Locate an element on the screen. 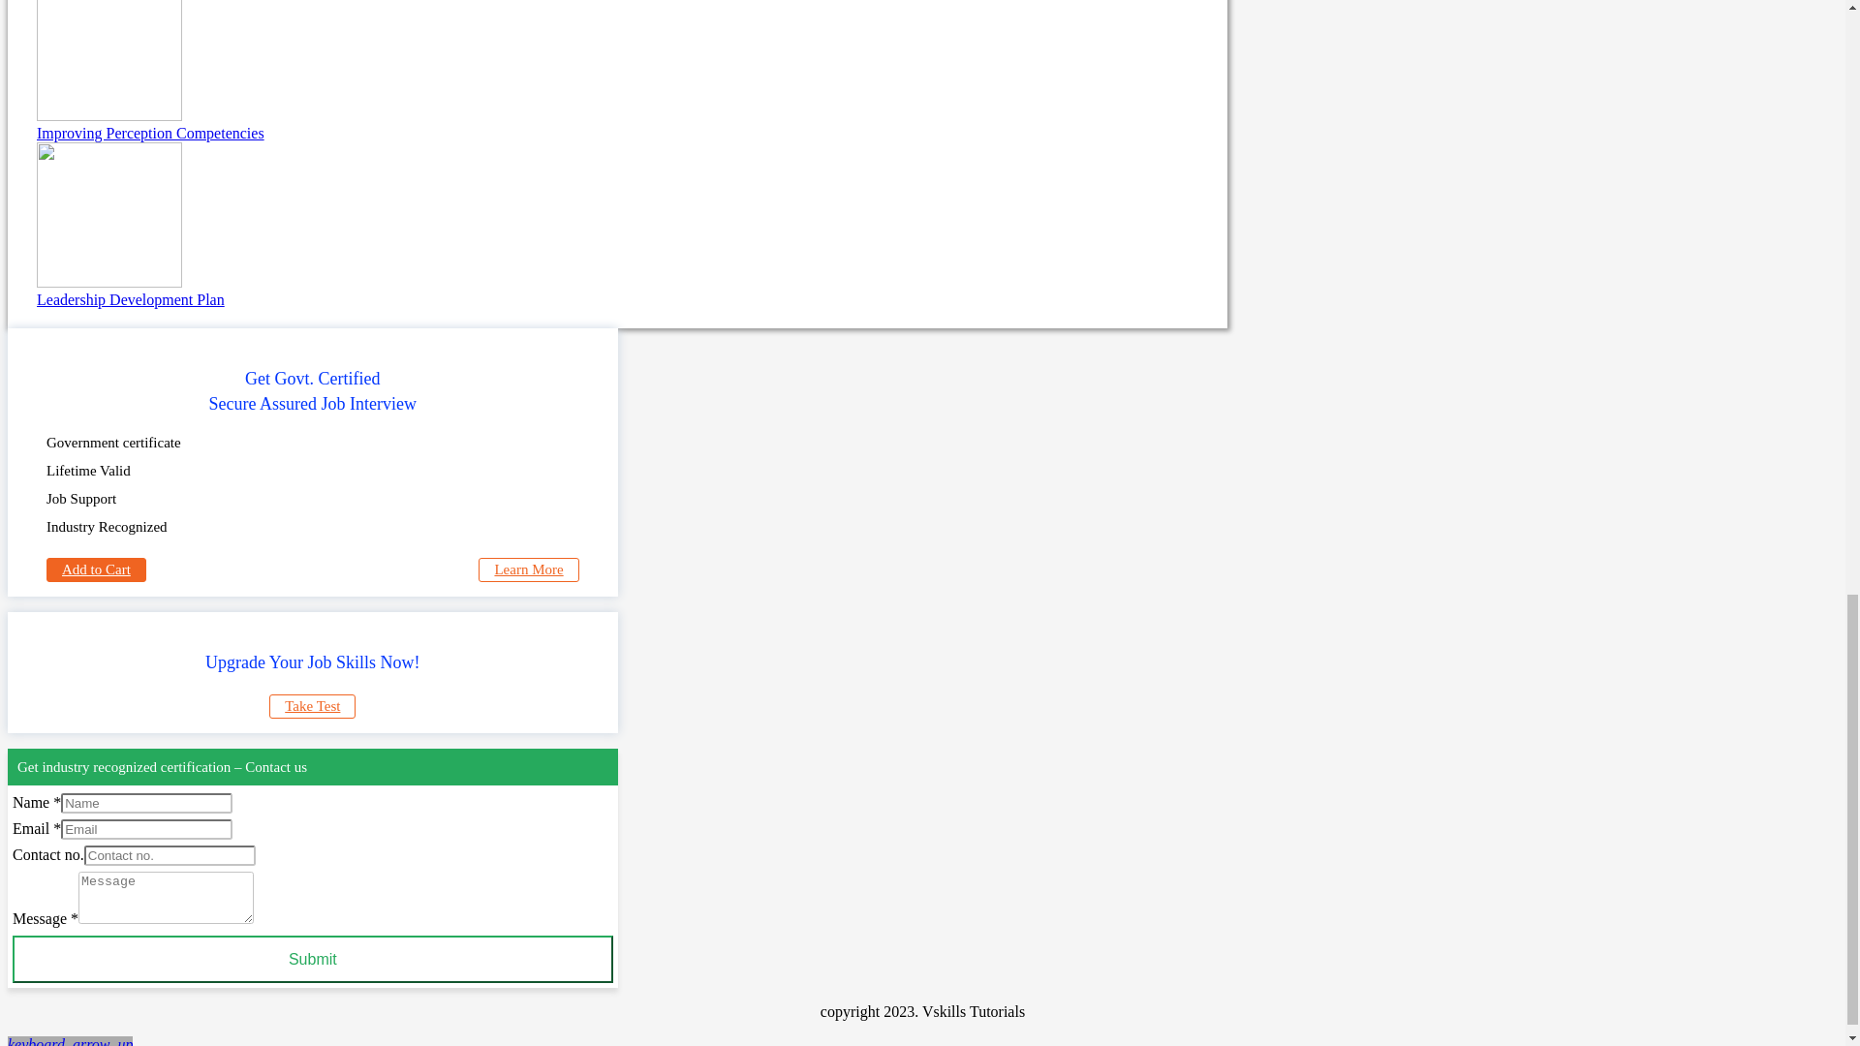  Improving Perception Competencies is located at coordinates (617, 71).